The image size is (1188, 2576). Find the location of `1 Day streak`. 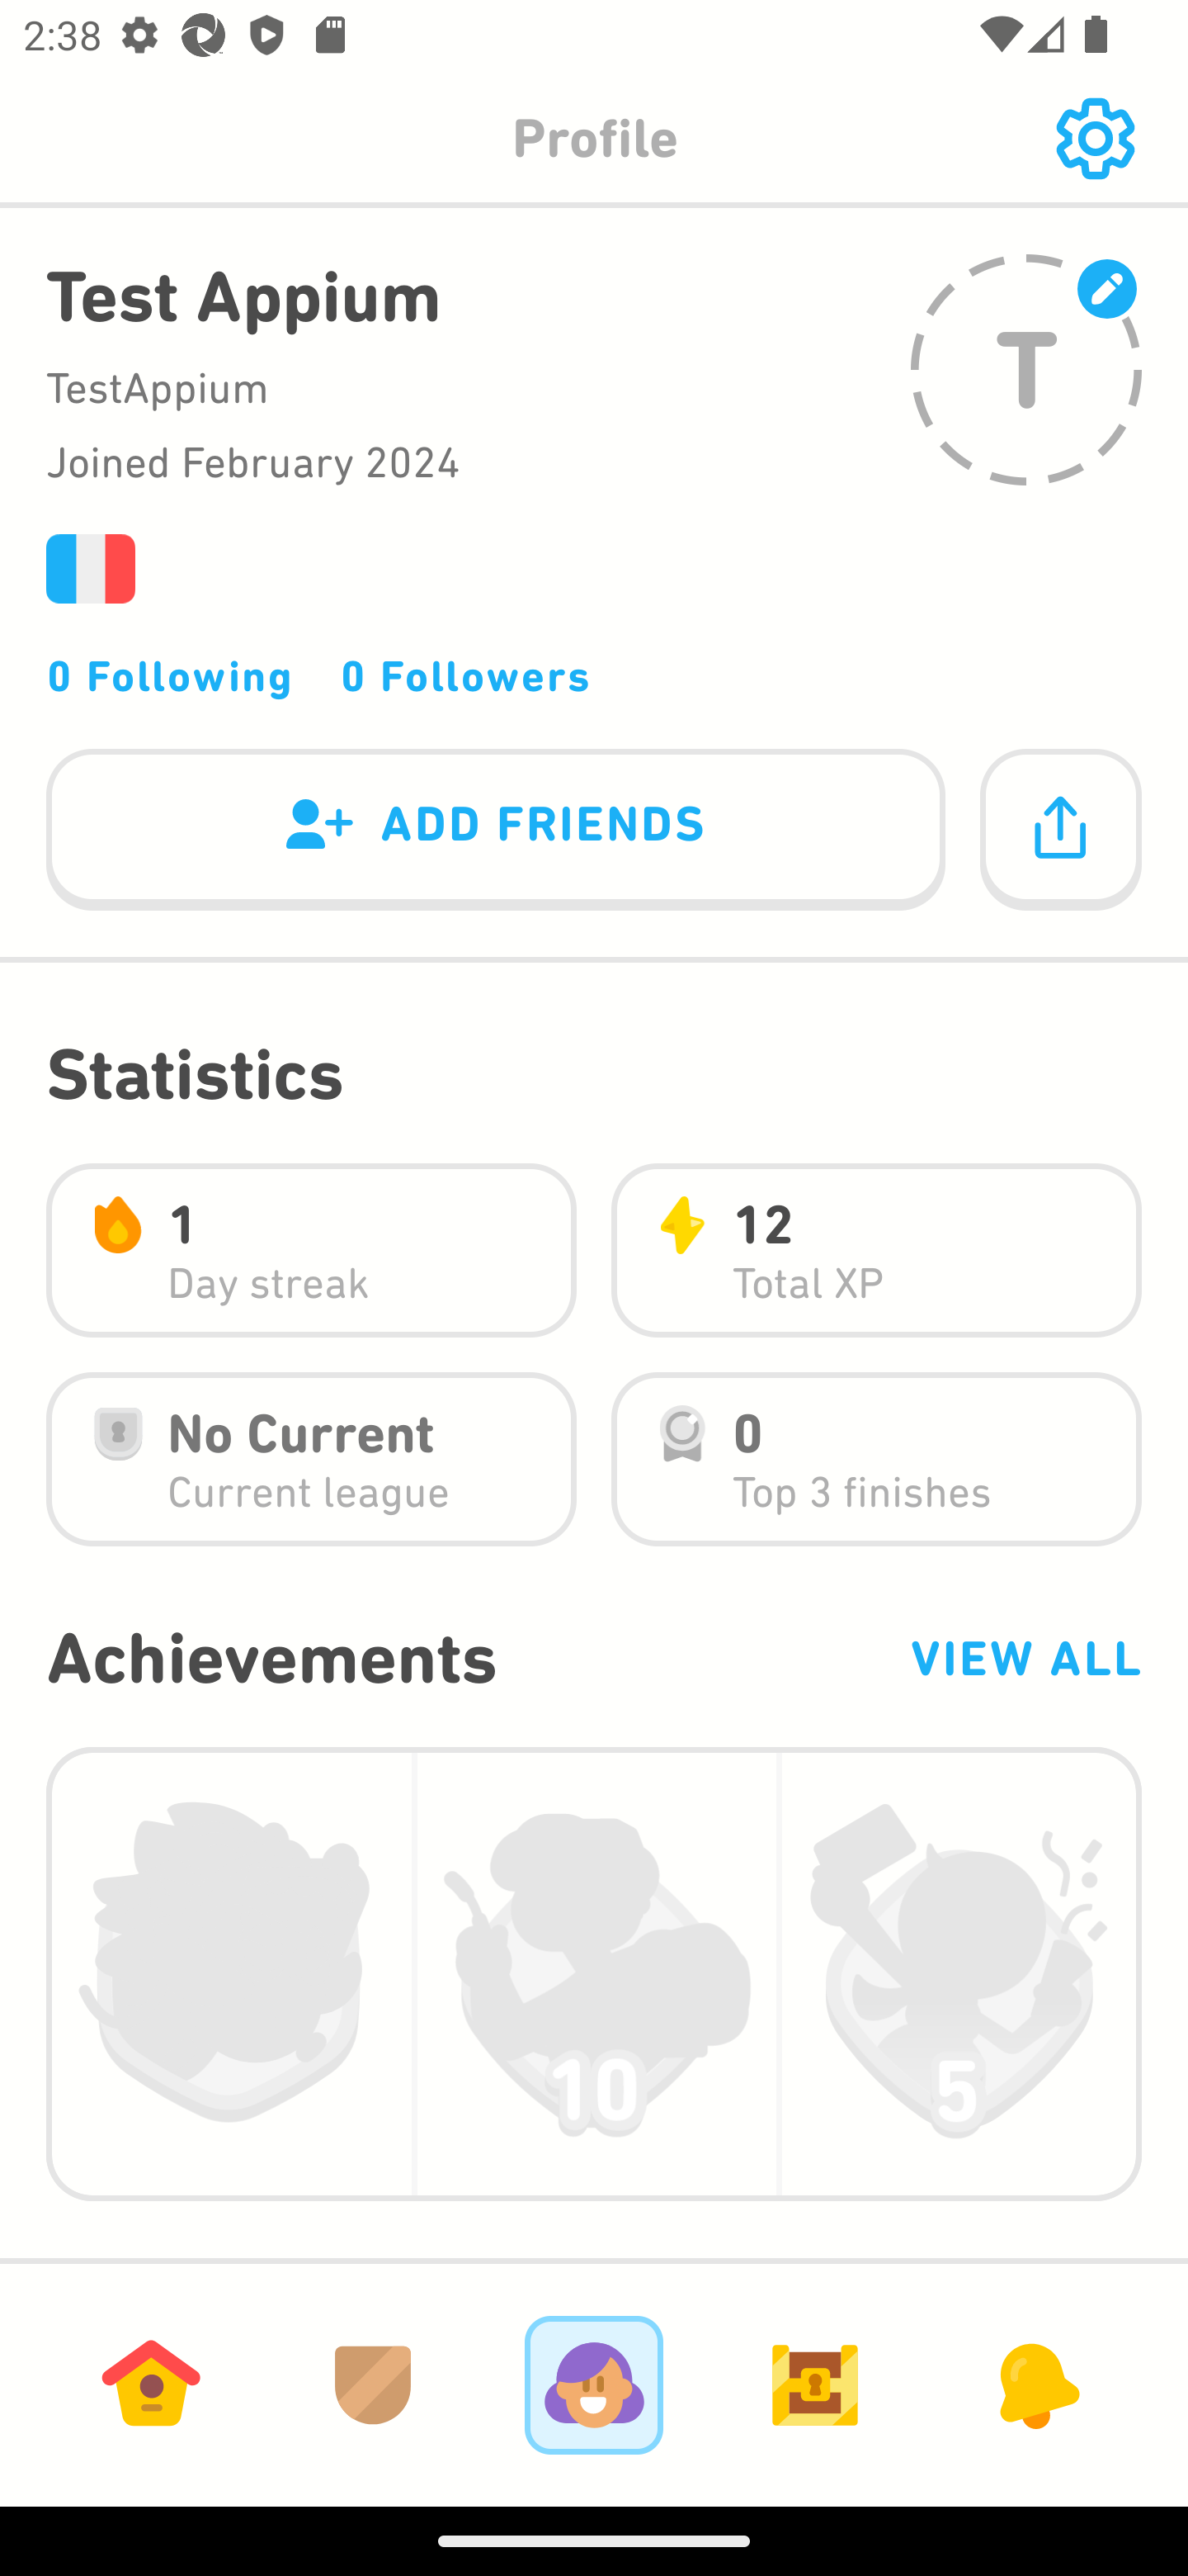

1 Day streak is located at coordinates (311, 1250).